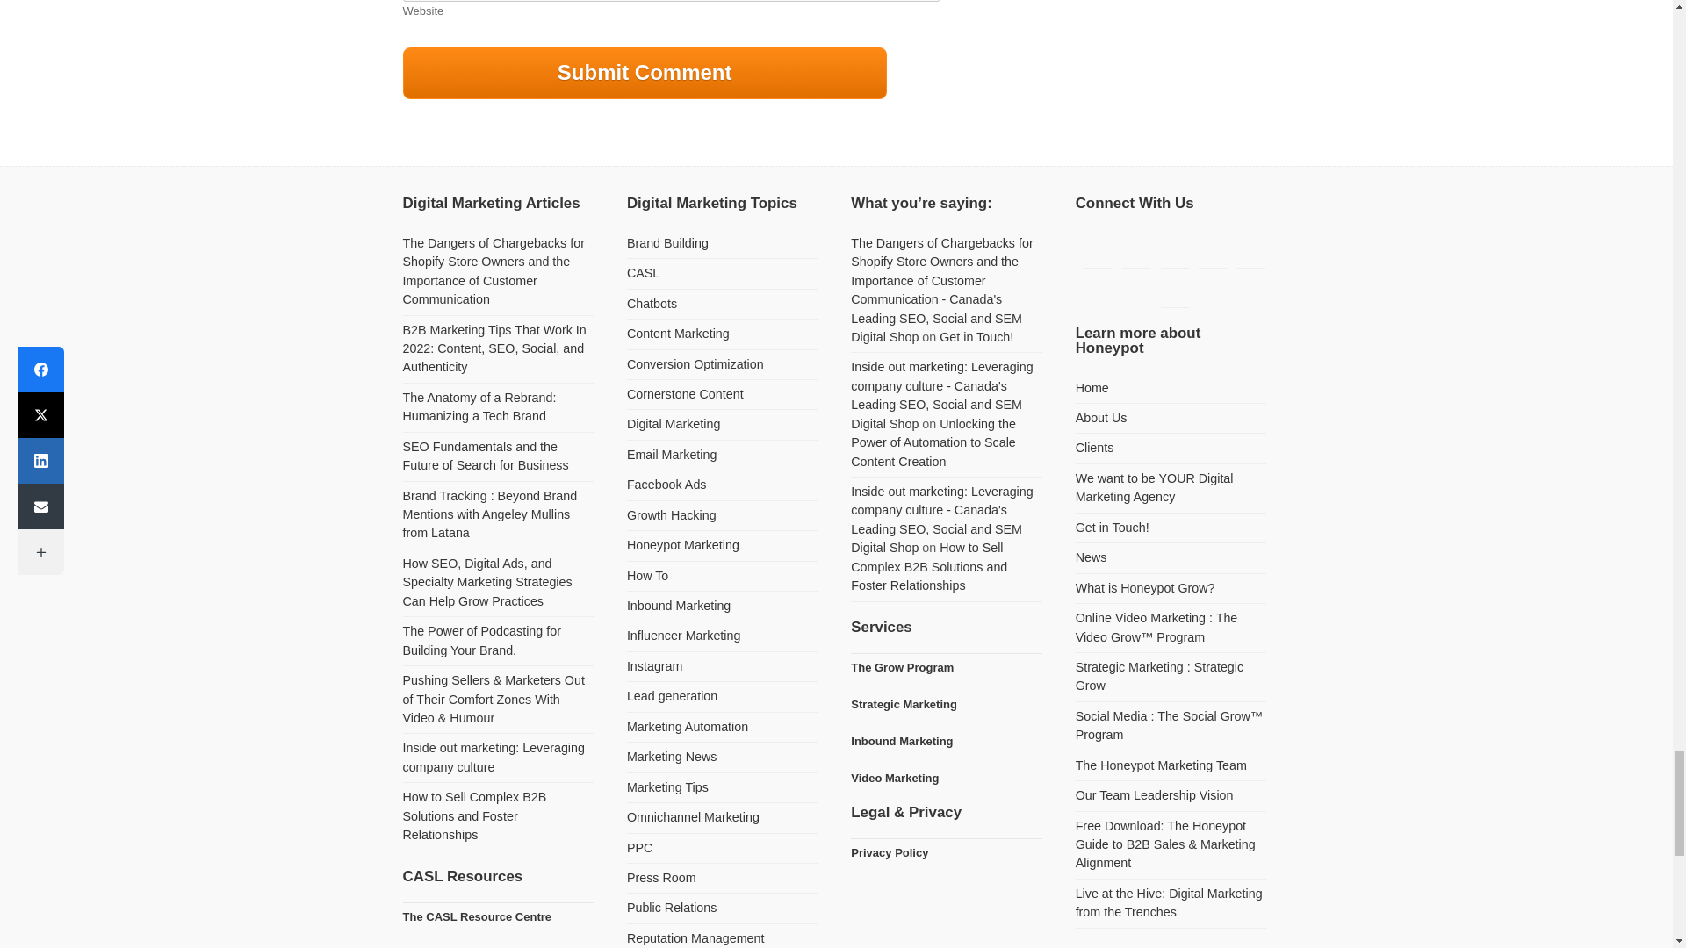 The height and width of the screenshot is (948, 1686). What do you see at coordinates (1101, 417) in the screenshot?
I see `About Us` at bounding box center [1101, 417].